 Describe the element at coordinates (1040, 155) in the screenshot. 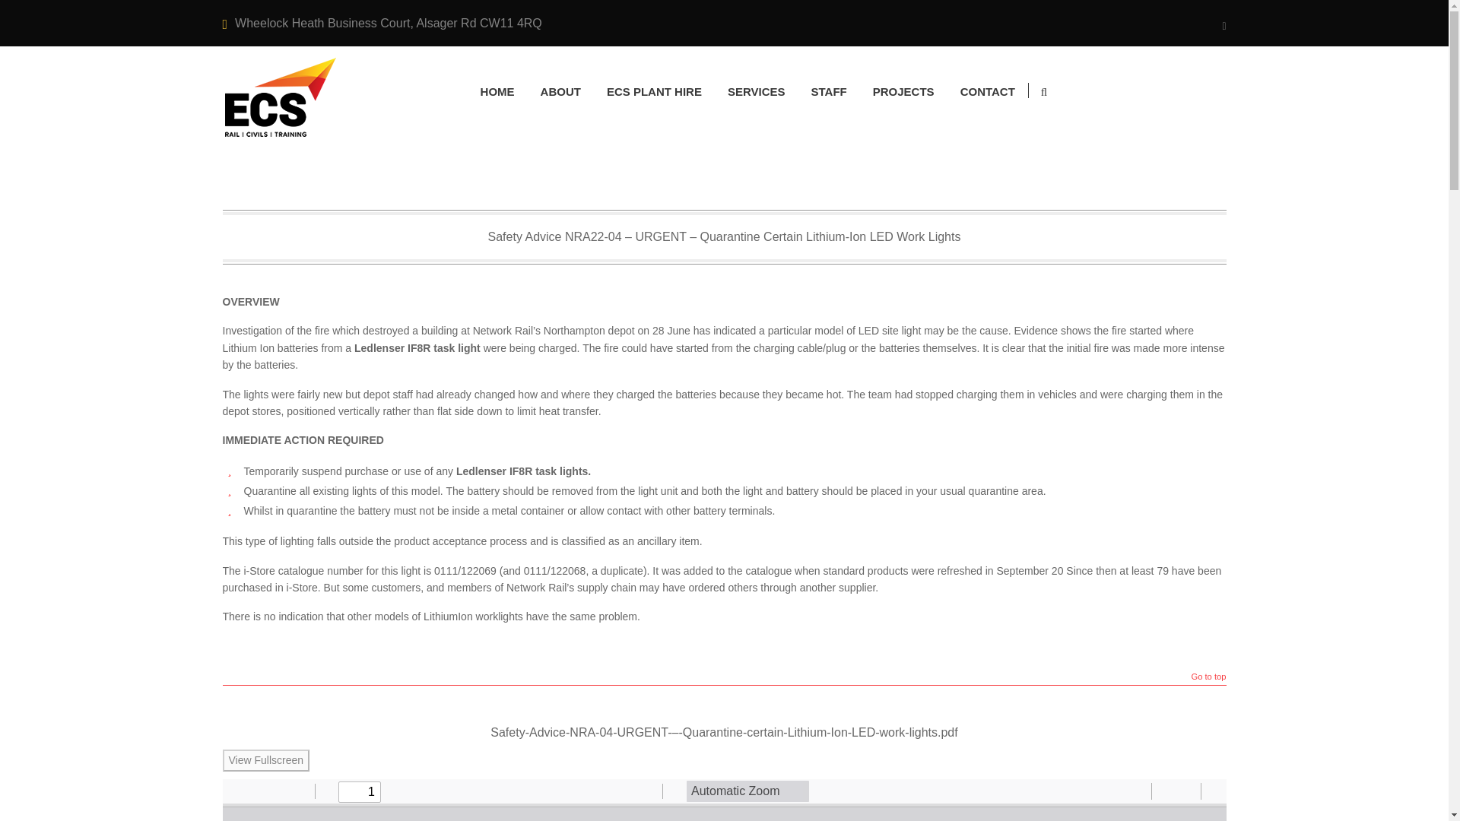

I see `Search` at that location.